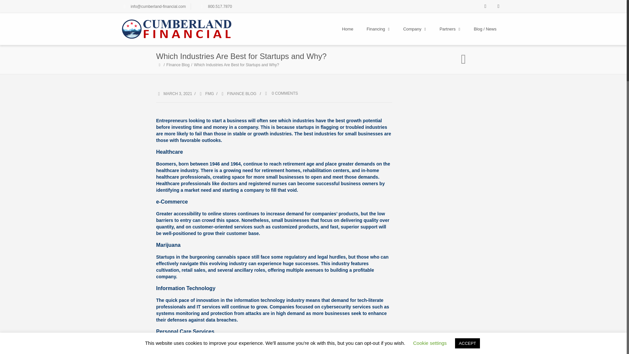  I want to click on 800.517.7870, so click(220, 7).